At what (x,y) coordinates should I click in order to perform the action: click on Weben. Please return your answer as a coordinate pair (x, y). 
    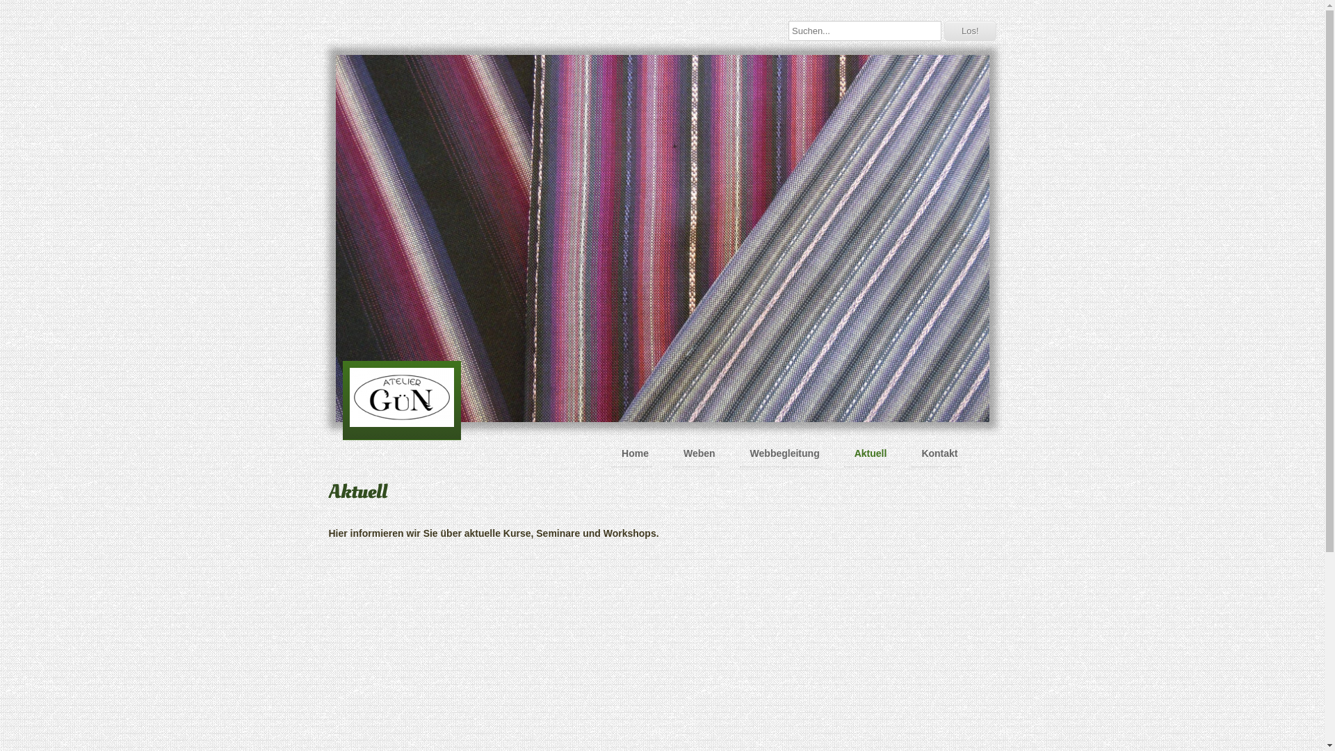
    Looking at the image, I should click on (696, 453).